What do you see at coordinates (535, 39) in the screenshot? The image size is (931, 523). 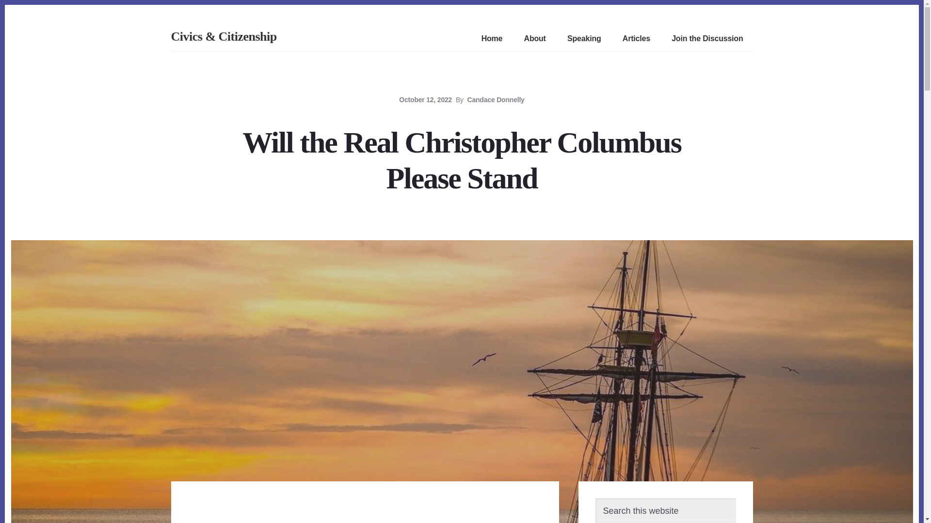 I see `About` at bounding box center [535, 39].